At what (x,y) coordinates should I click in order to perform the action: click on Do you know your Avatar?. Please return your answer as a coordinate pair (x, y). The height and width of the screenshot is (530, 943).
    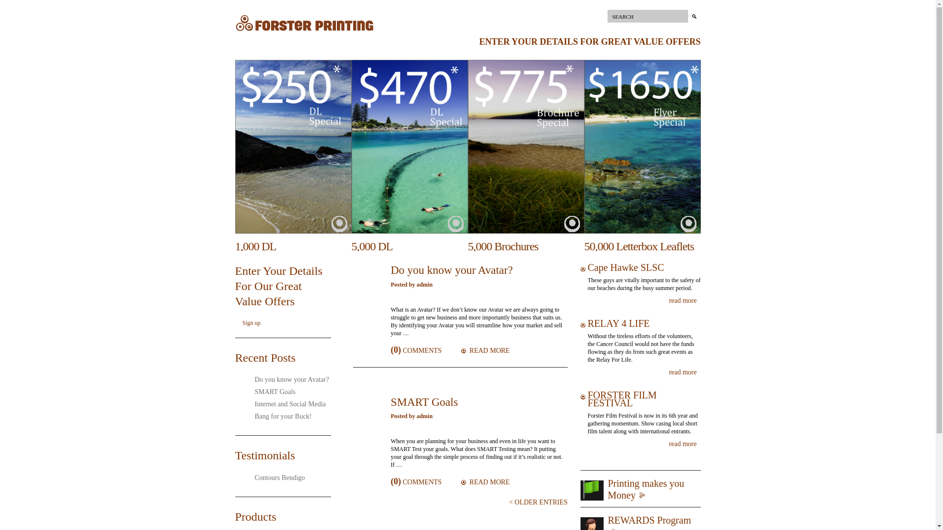
    Looking at the image, I should click on (288, 380).